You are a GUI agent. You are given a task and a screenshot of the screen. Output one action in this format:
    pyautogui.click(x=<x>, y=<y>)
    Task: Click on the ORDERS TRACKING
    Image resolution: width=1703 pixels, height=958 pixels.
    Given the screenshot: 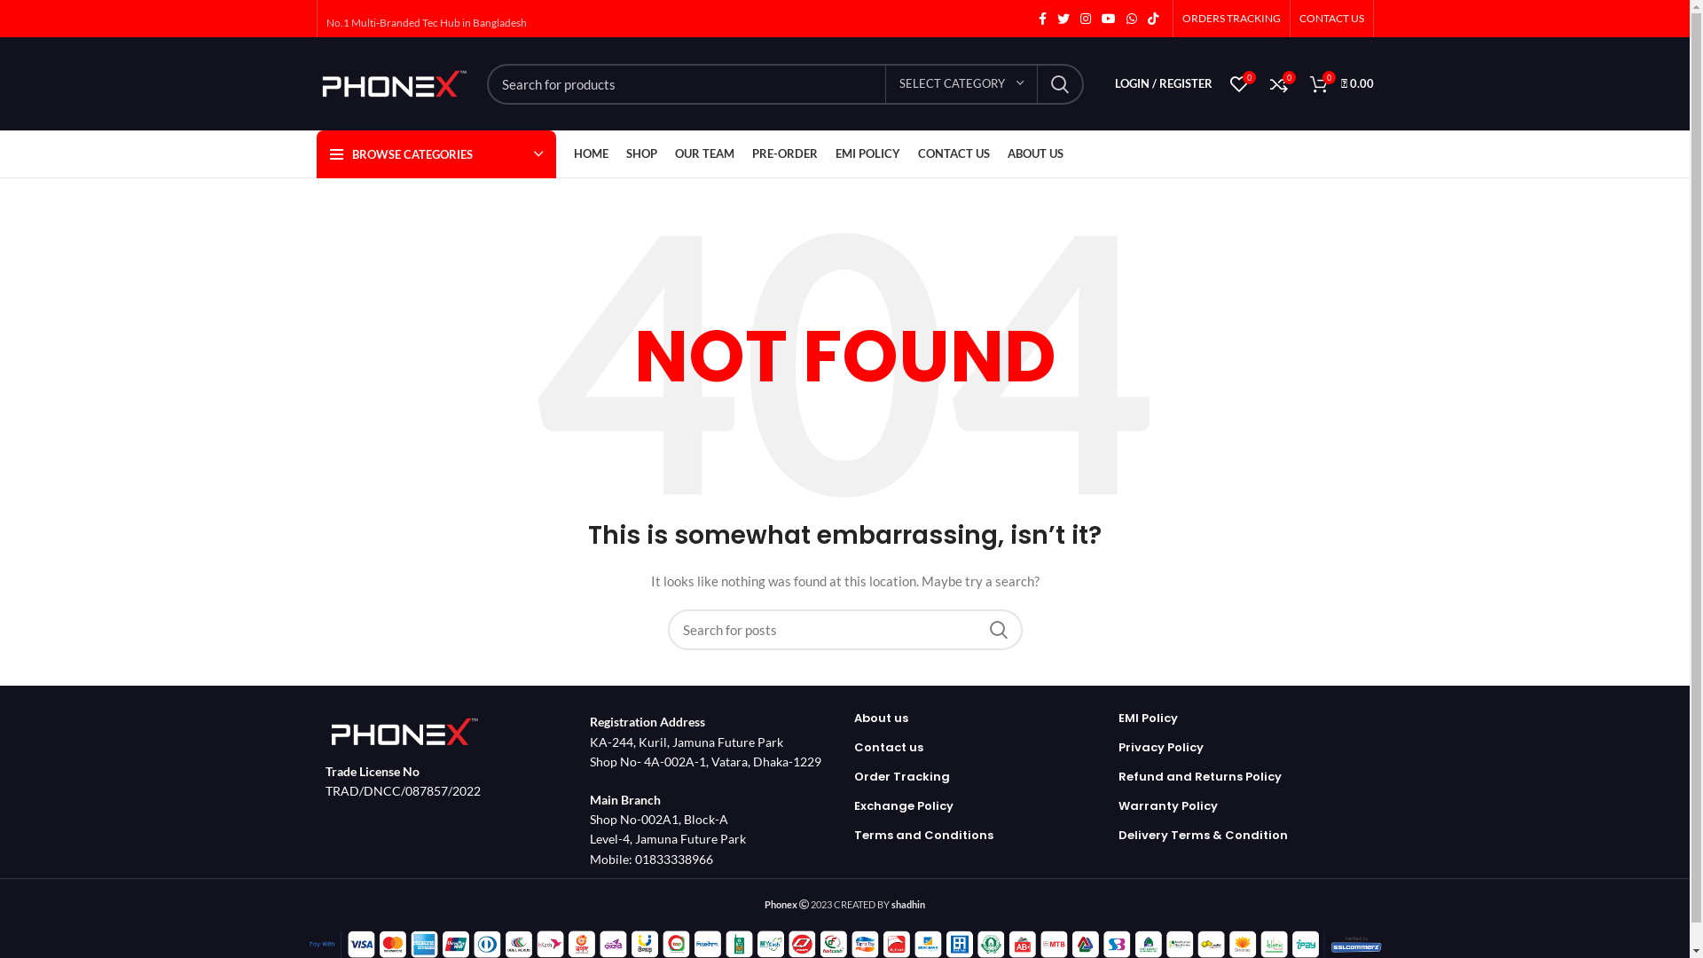 What is the action you would take?
    pyautogui.click(x=1231, y=19)
    